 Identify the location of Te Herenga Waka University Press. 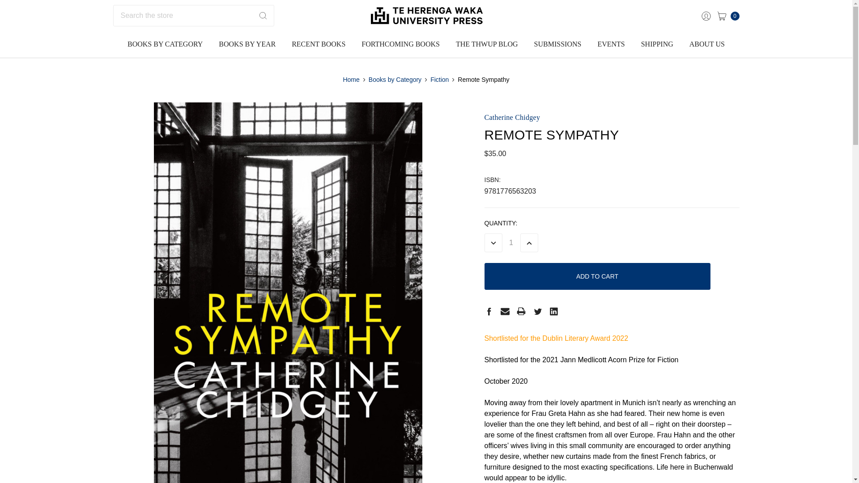
(426, 16).